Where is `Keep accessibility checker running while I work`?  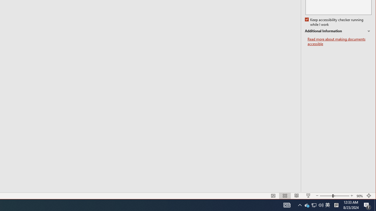 Keep accessibility checker running while I work is located at coordinates (335, 22).